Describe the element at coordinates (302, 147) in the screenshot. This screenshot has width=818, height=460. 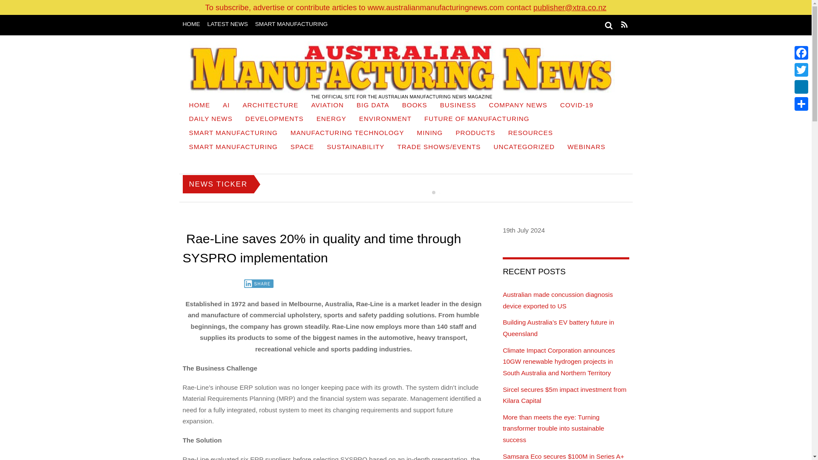
I see `SPACE` at that location.